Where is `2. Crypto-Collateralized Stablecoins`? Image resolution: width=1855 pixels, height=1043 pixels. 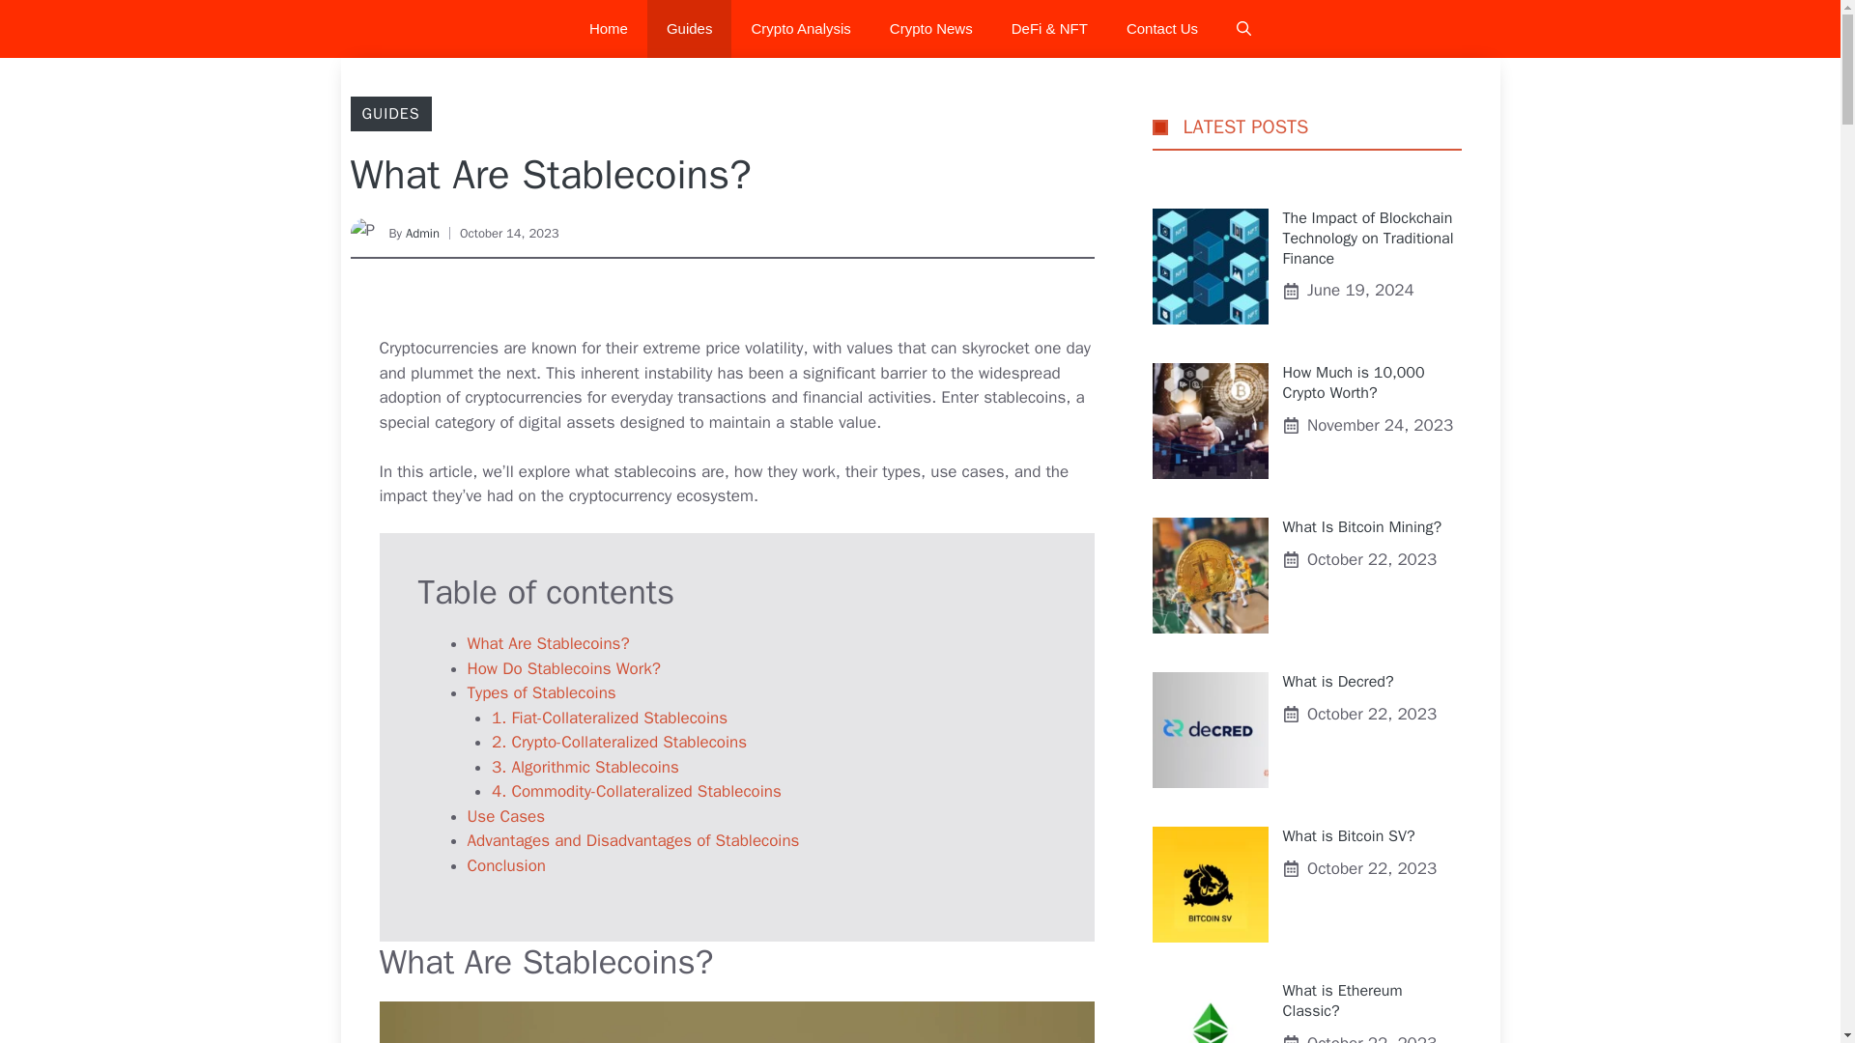 2. Crypto-Collateralized Stablecoins is located at coordinates (618, 742).